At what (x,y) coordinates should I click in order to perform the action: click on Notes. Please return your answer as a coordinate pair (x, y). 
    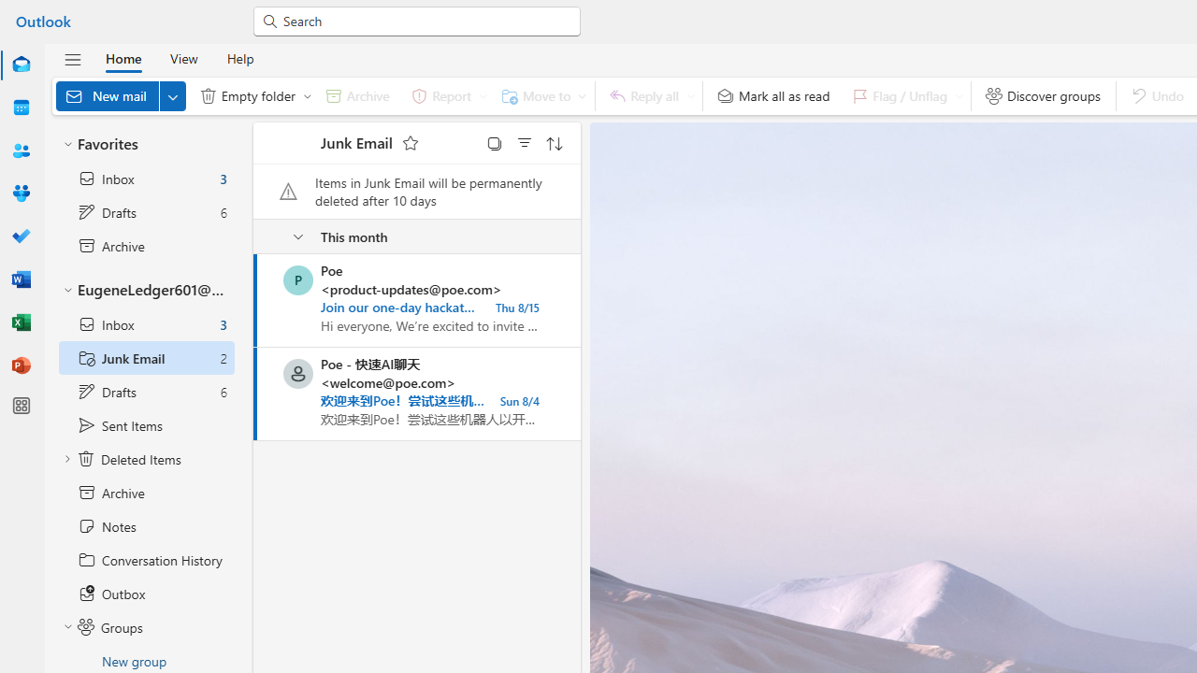
    Looking at the image, I should click on (146, 526).